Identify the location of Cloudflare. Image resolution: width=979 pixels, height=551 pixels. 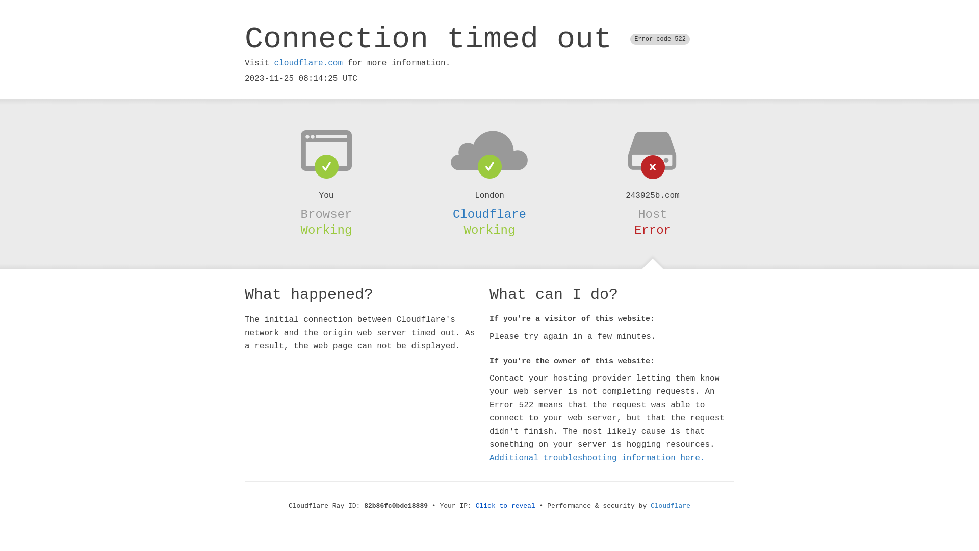
(671, 506).